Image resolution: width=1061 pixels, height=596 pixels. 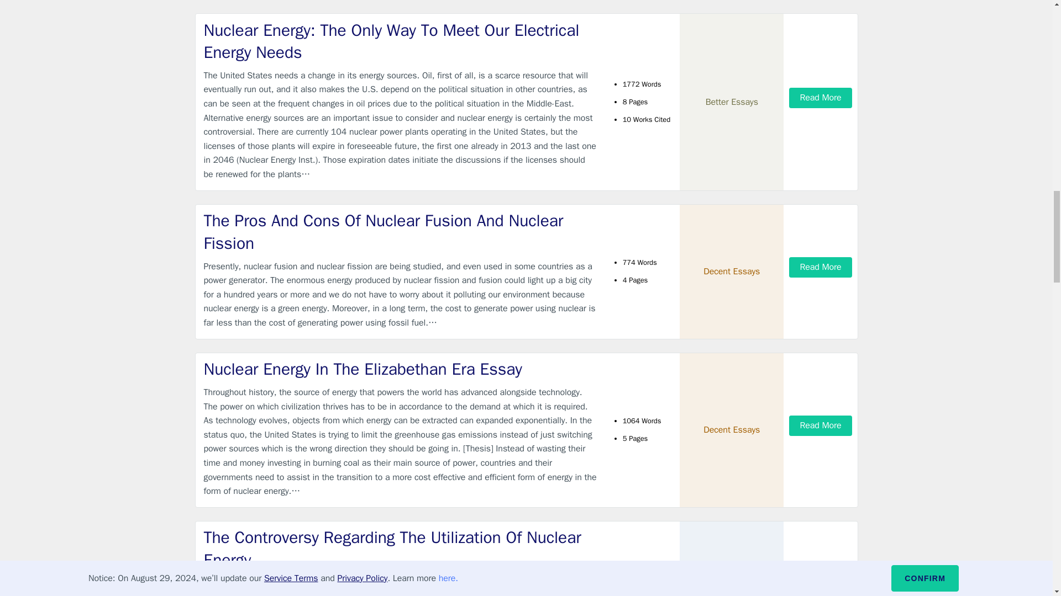 I want to click on The Pros And Cons Of Nuclear Fusion And Nuclear Fission, so click(x=400, y=232).